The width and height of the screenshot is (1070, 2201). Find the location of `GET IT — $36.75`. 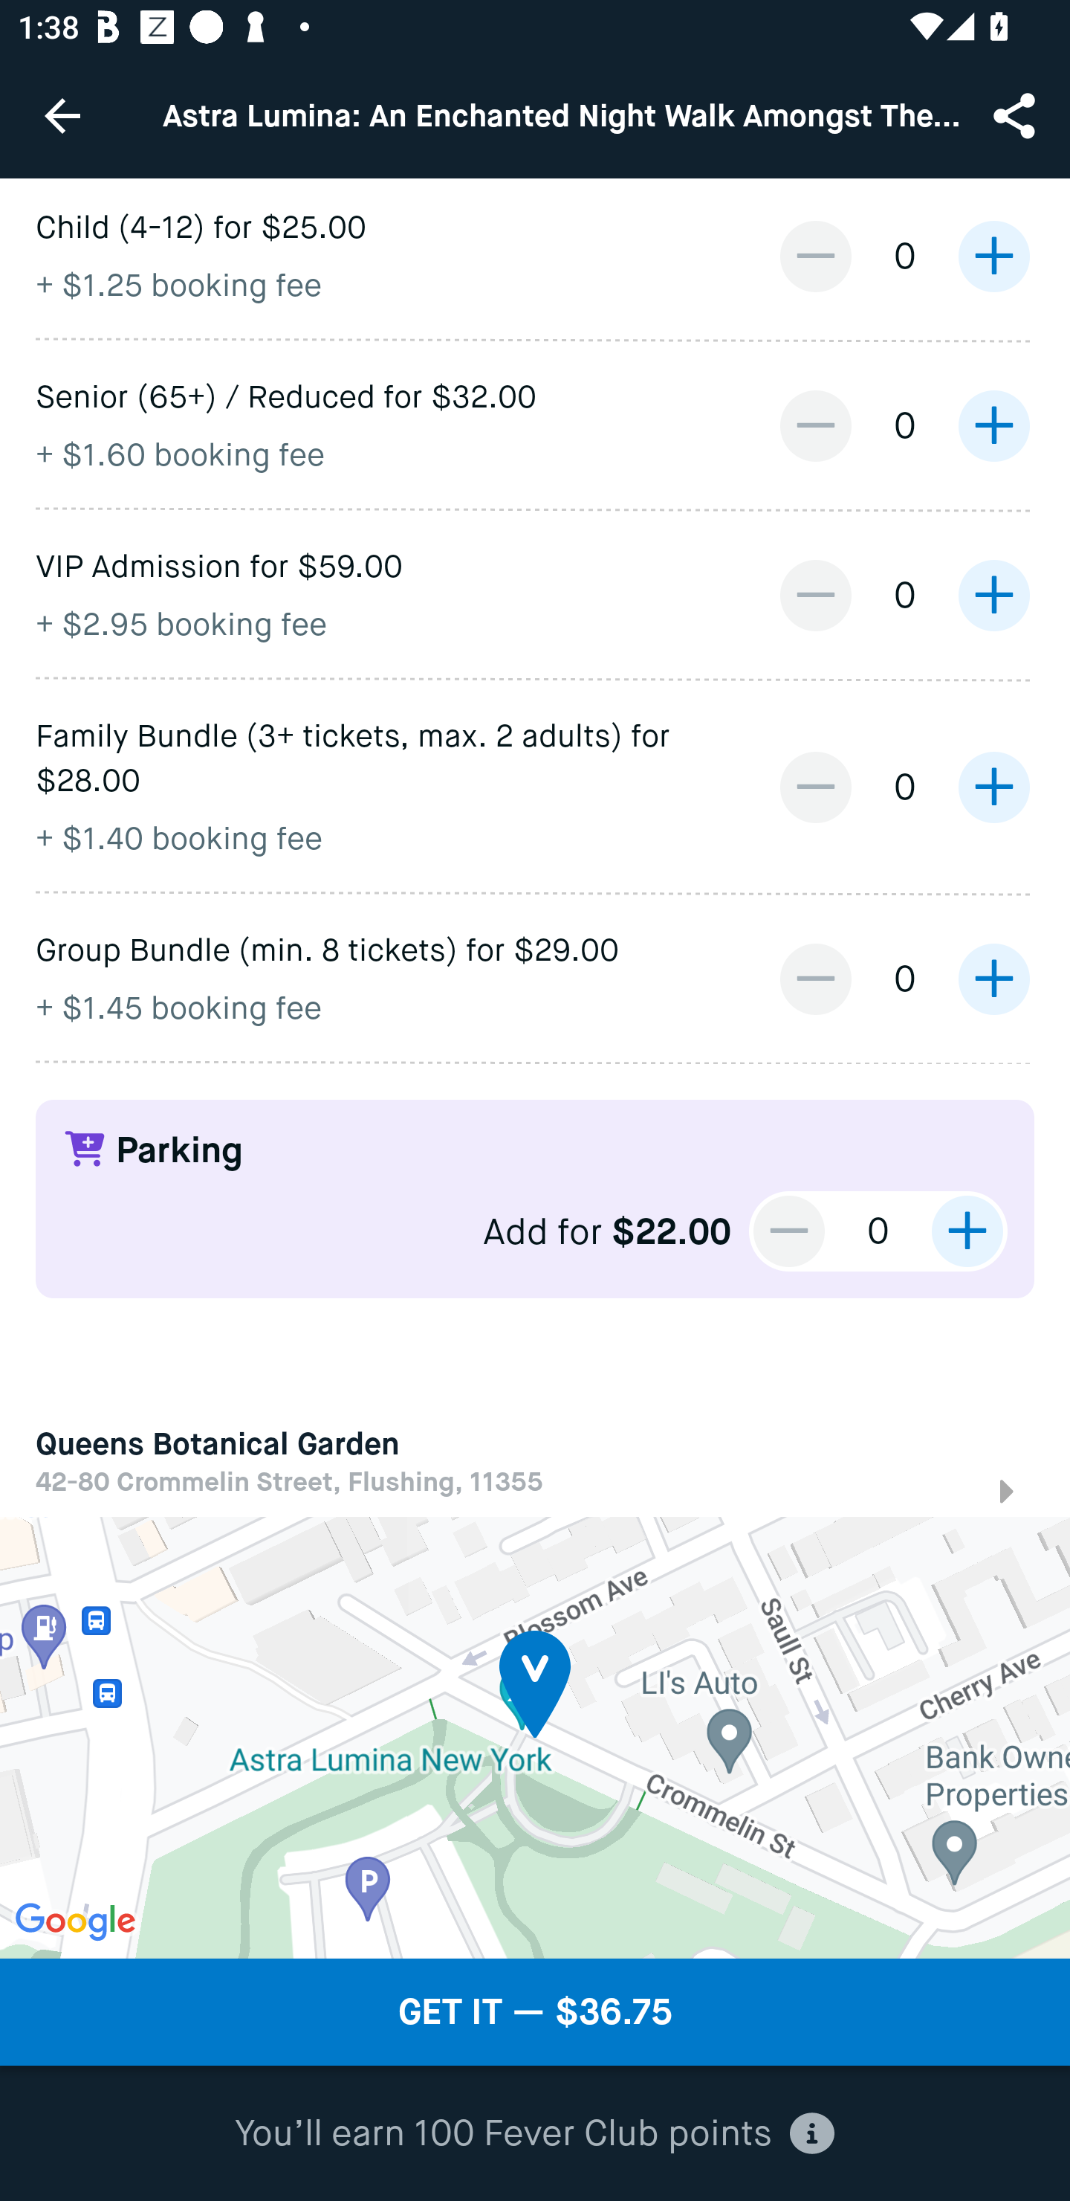

GET IT — $36.75 is located at coordinates (535, 2012).